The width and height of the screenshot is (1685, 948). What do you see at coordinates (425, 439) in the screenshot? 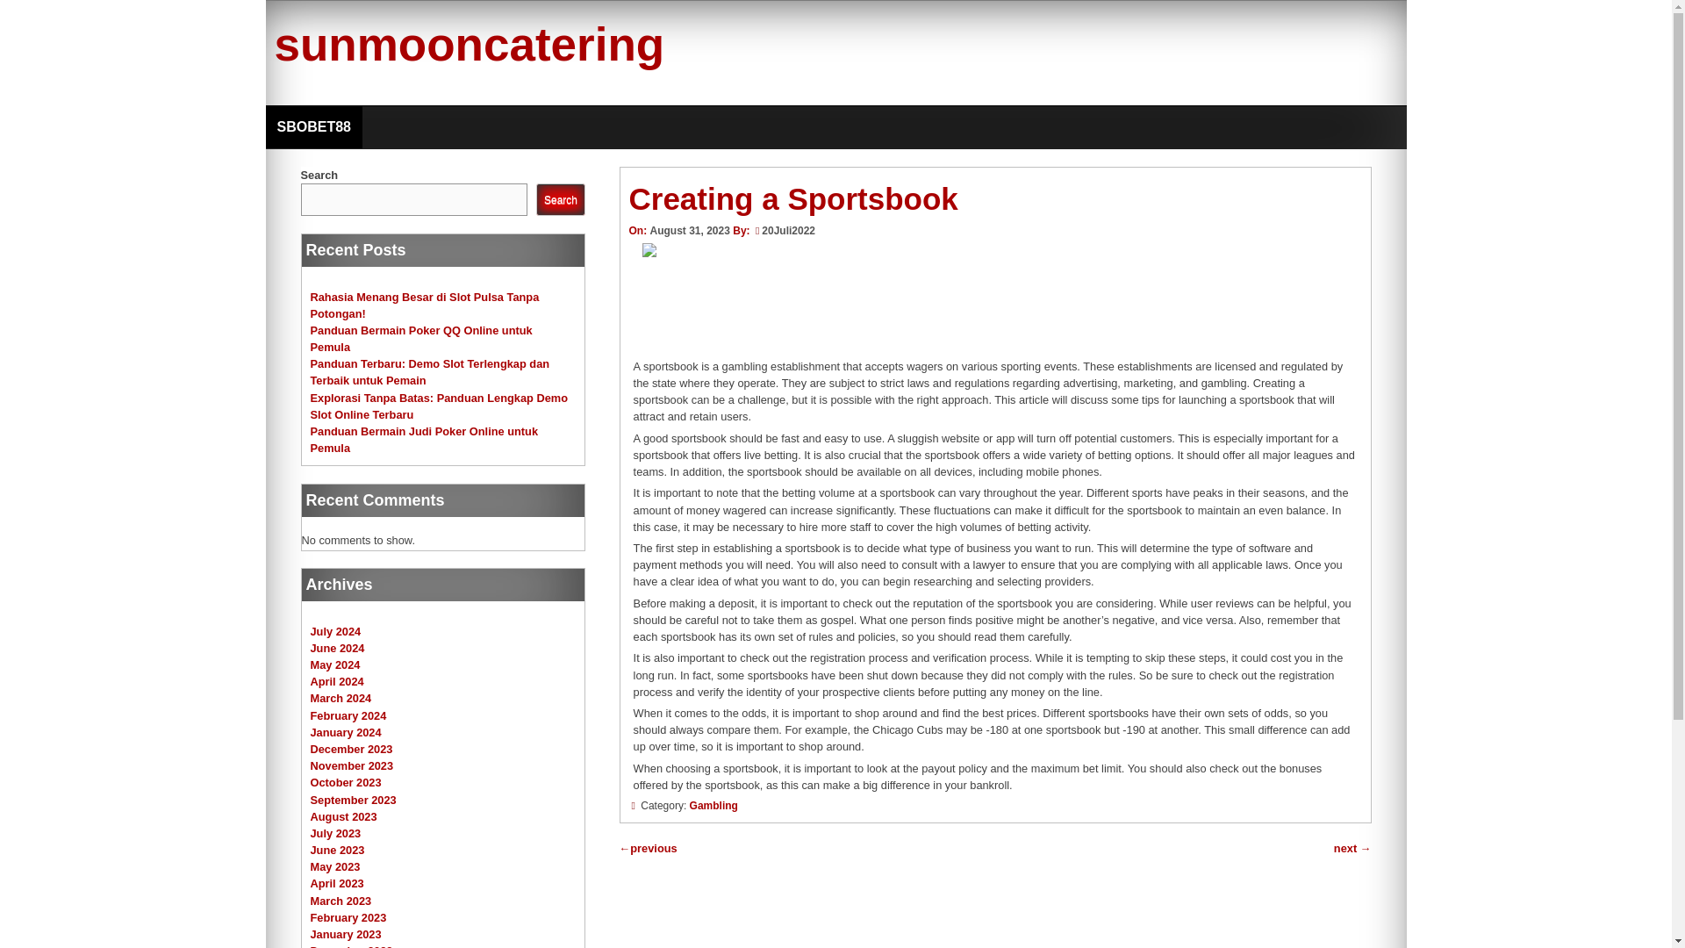
I see `Panduan Bermain Judi Poker Online untuk Pemula` at bounding box center [425, 439].